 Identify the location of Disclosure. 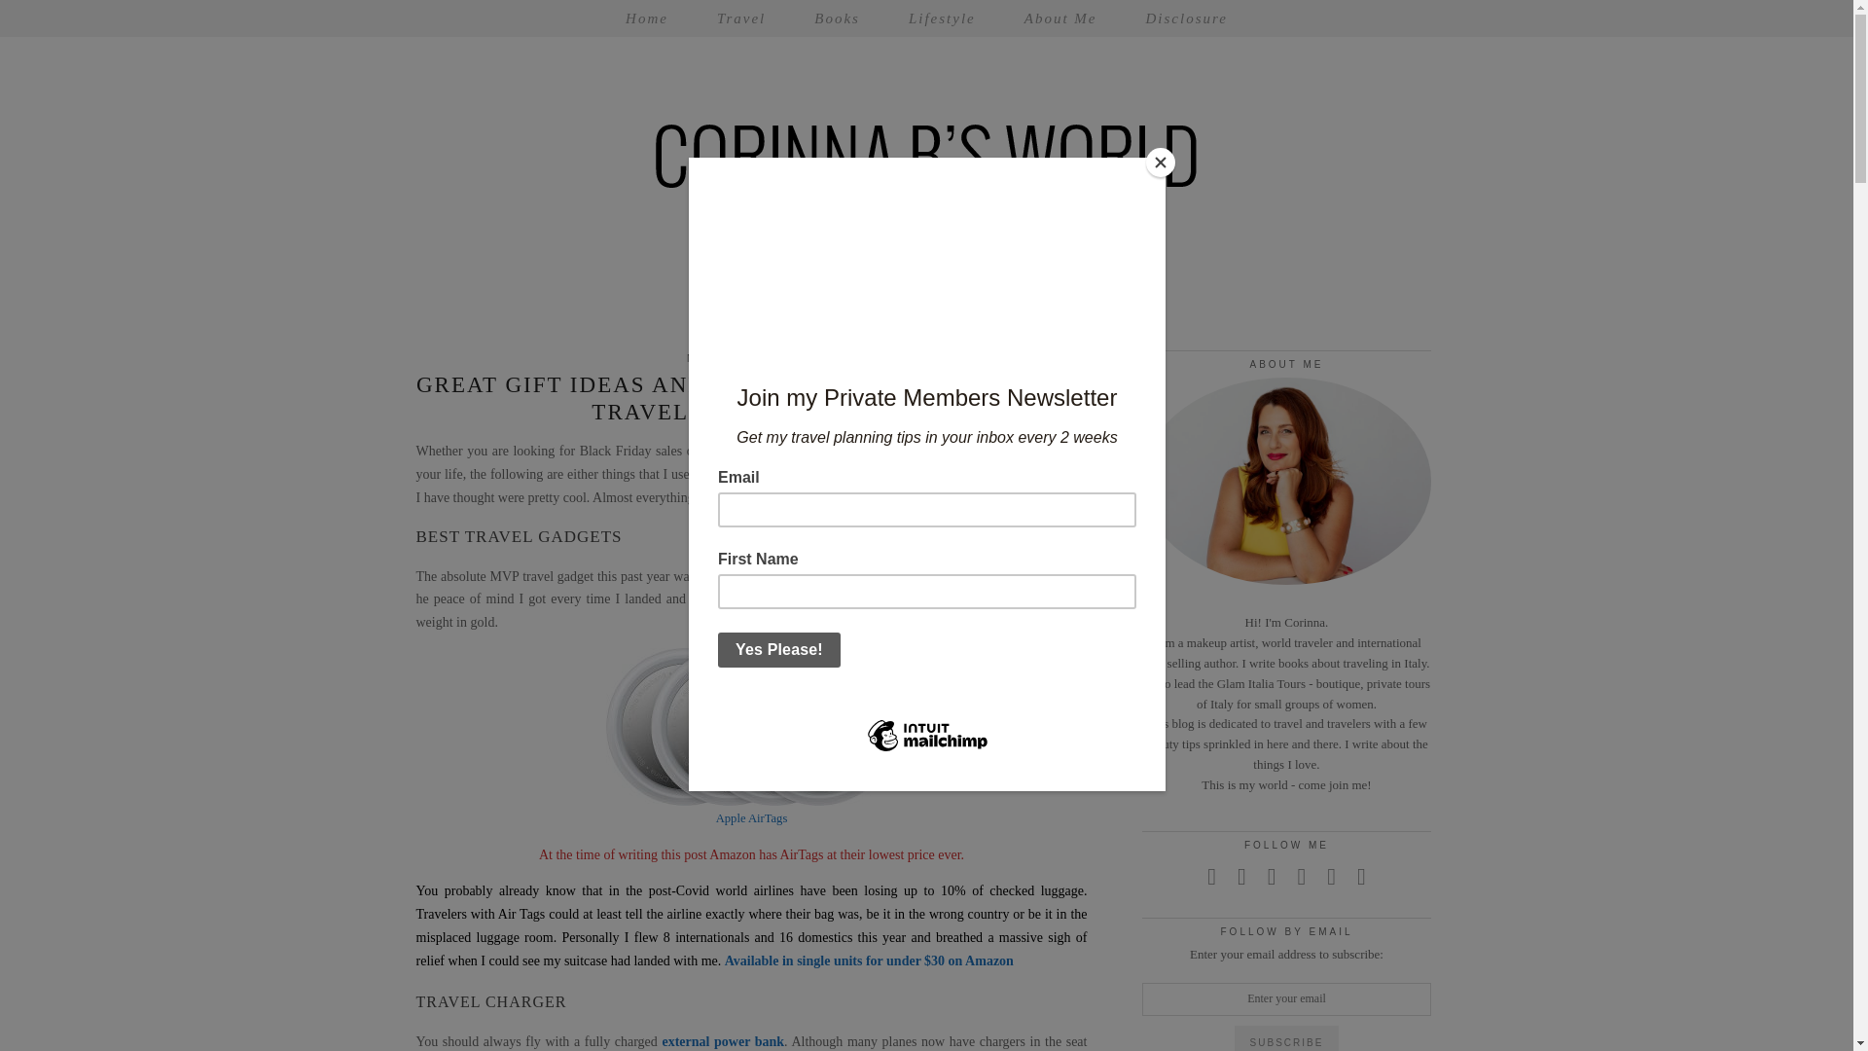
(1186, 18).